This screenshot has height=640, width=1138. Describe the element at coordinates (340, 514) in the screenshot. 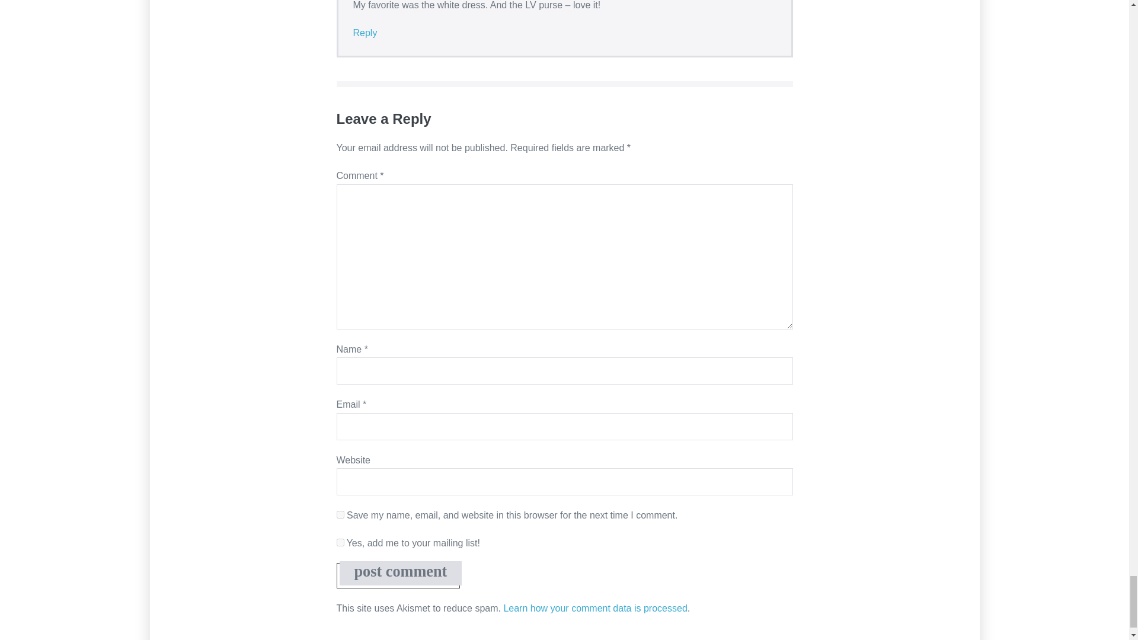

I see `yes` at that location.